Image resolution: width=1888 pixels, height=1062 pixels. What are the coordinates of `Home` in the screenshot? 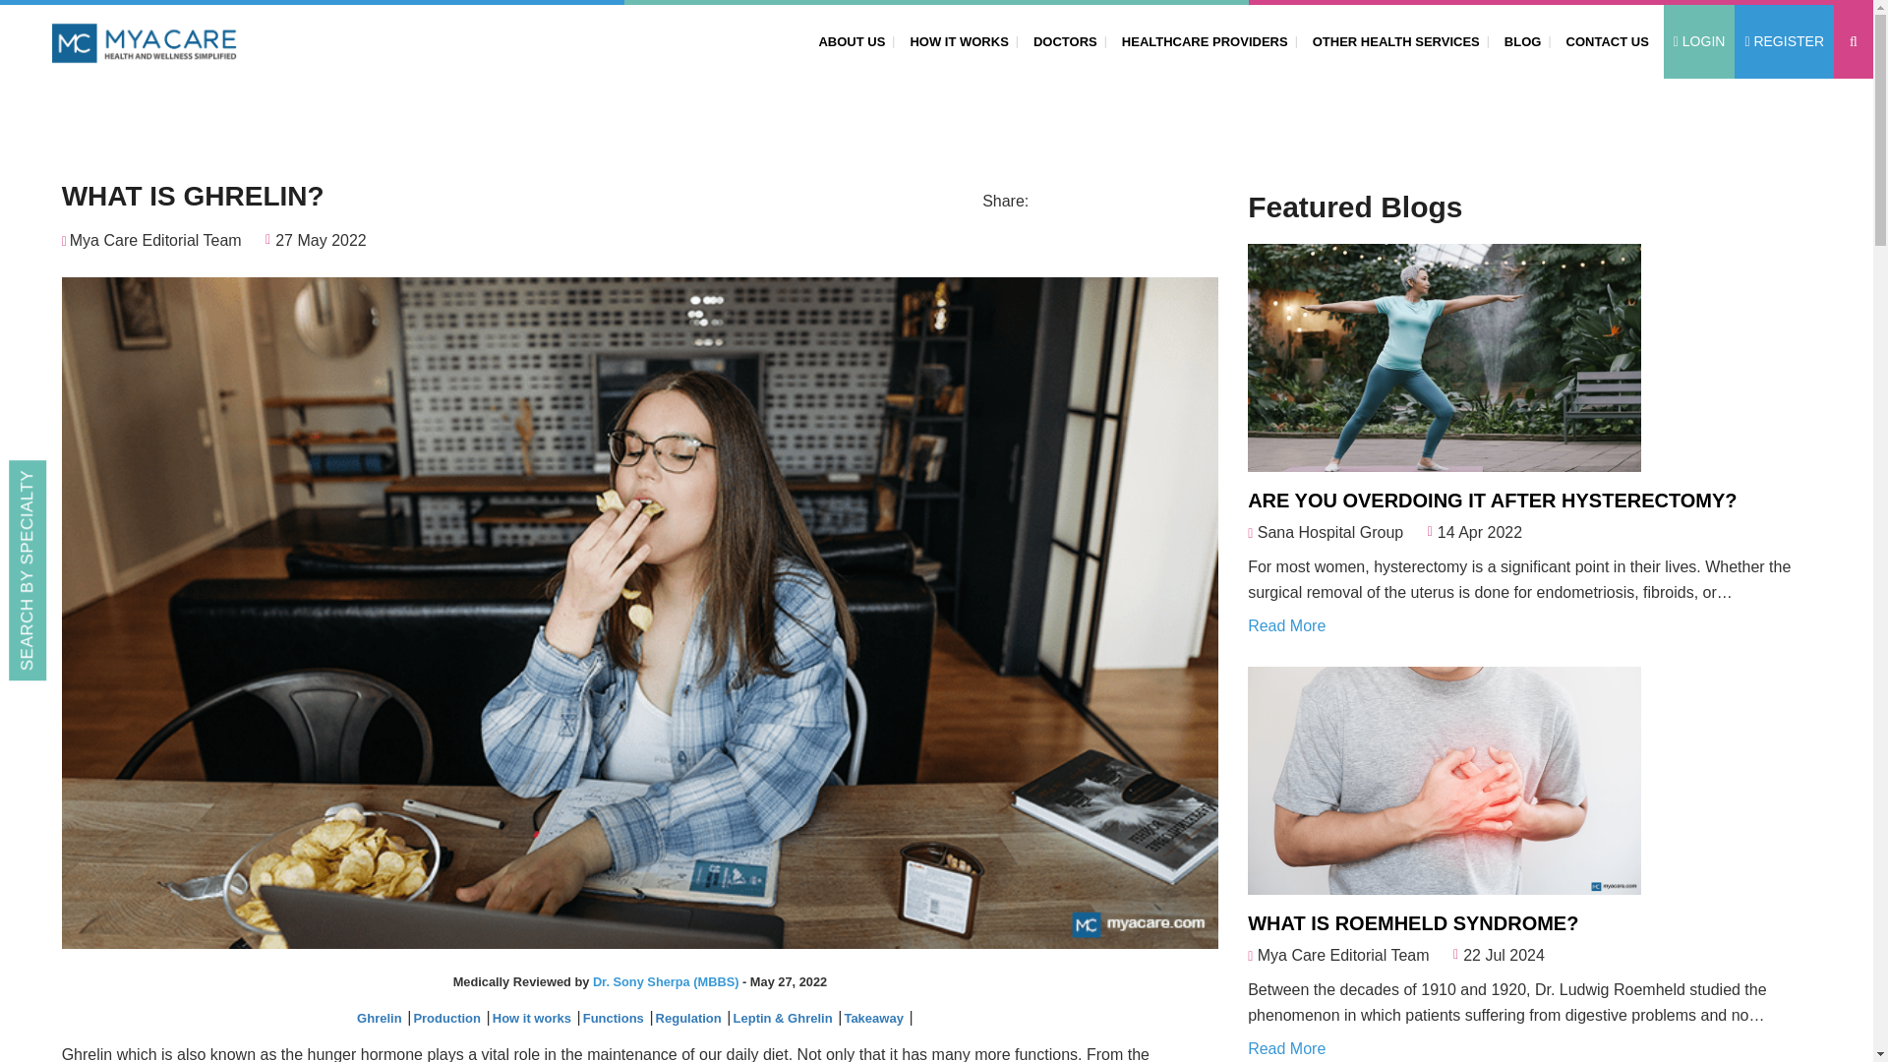 It's located at (1585, 107).